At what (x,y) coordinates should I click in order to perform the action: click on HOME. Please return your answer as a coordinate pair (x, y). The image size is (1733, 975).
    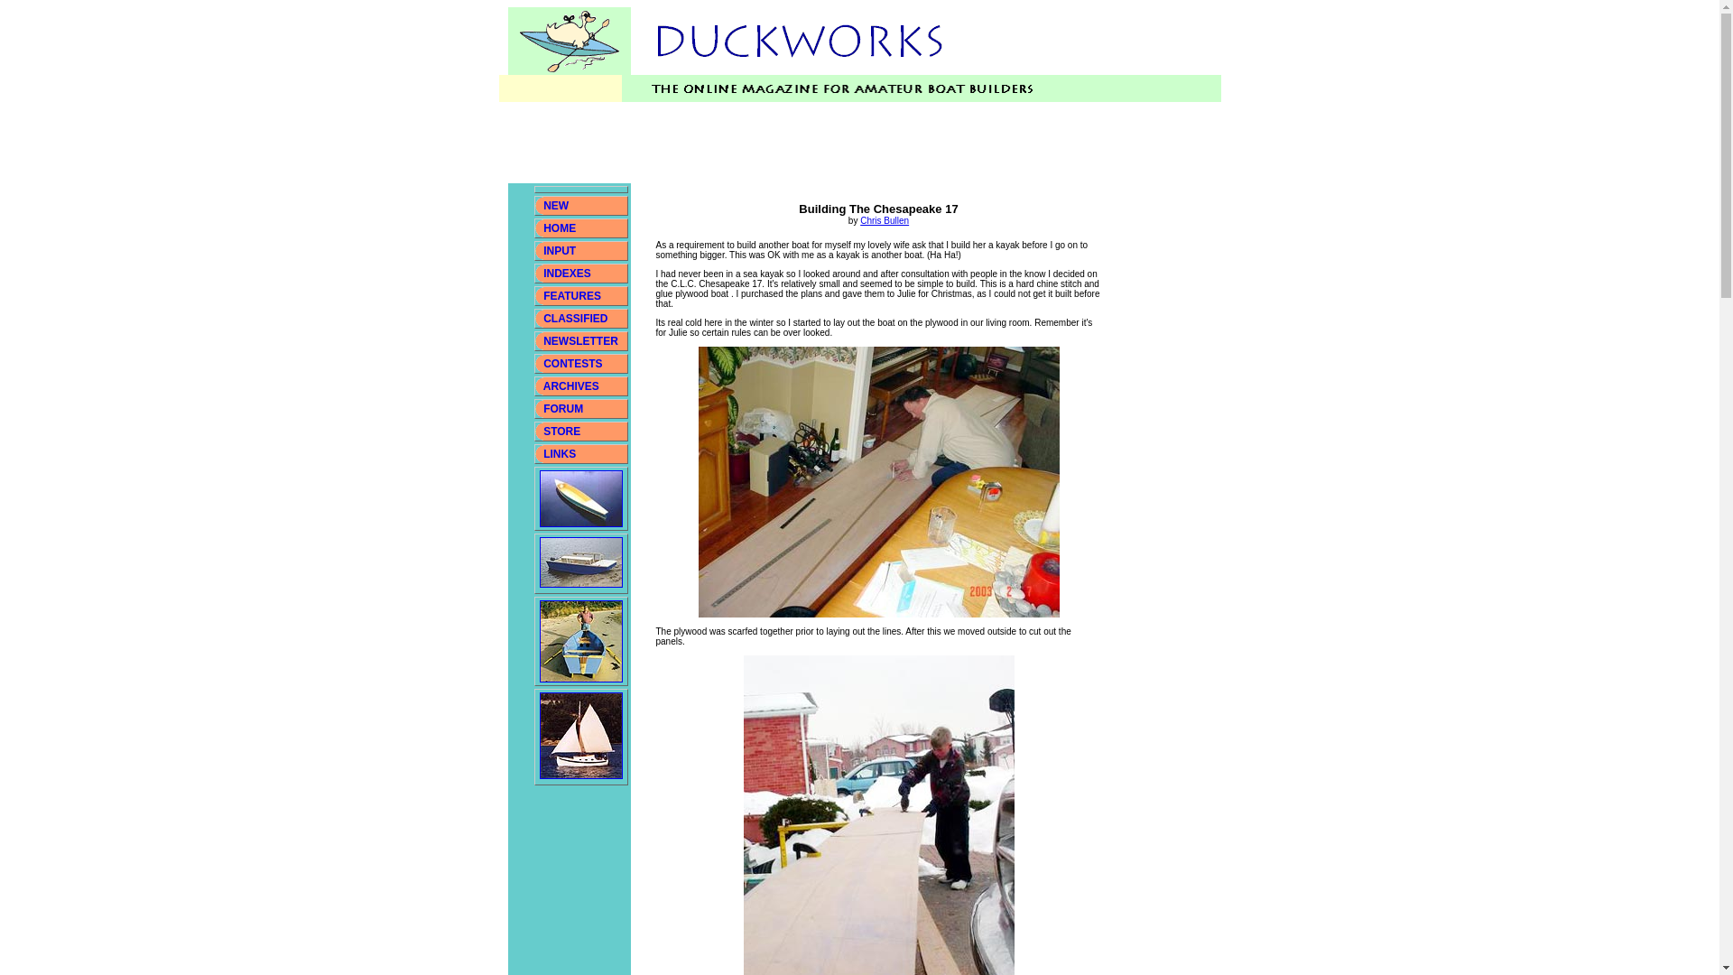
    Looking at the image, I should click on (560, 228).